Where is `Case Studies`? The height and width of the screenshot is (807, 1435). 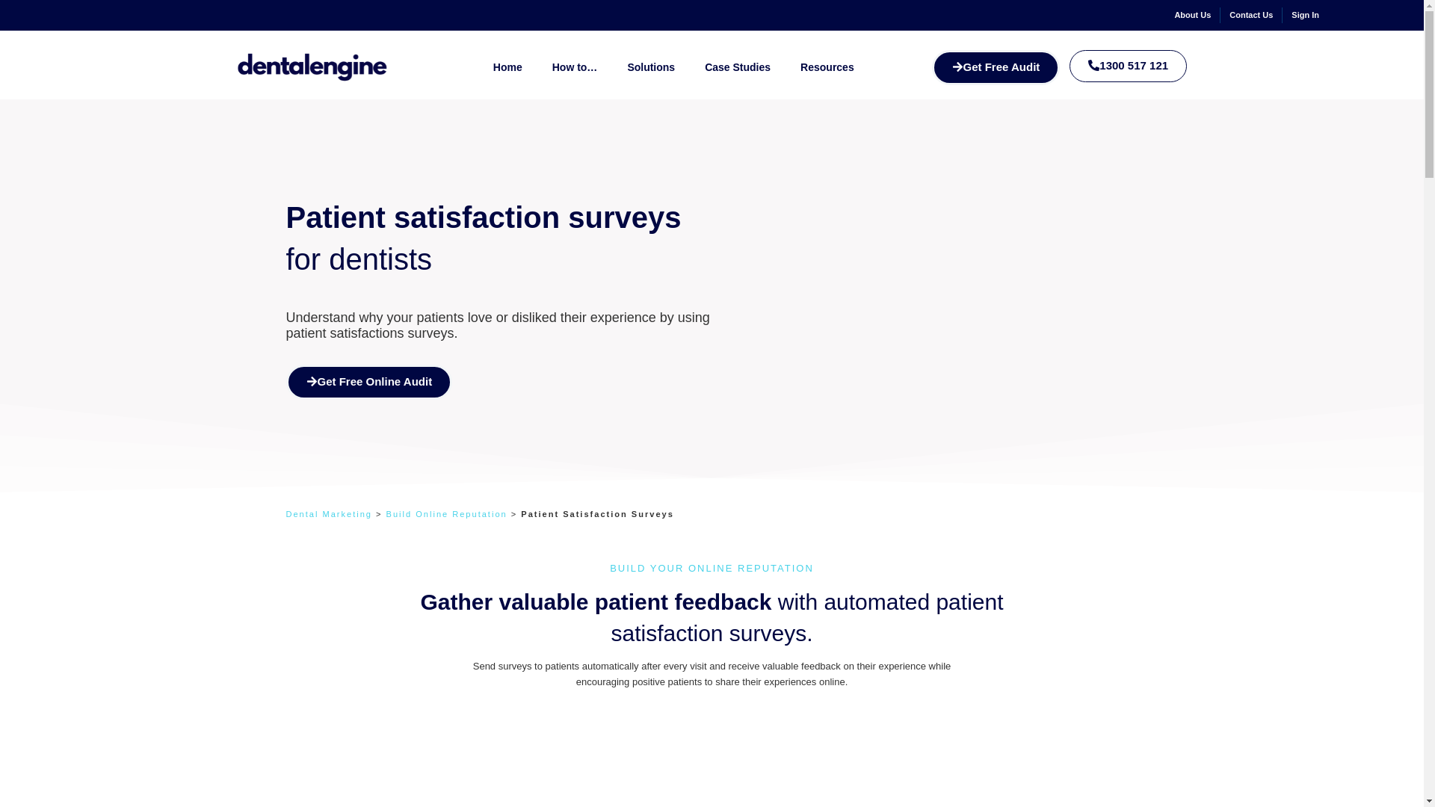 Case Studies is located at coordinates (737, 64).